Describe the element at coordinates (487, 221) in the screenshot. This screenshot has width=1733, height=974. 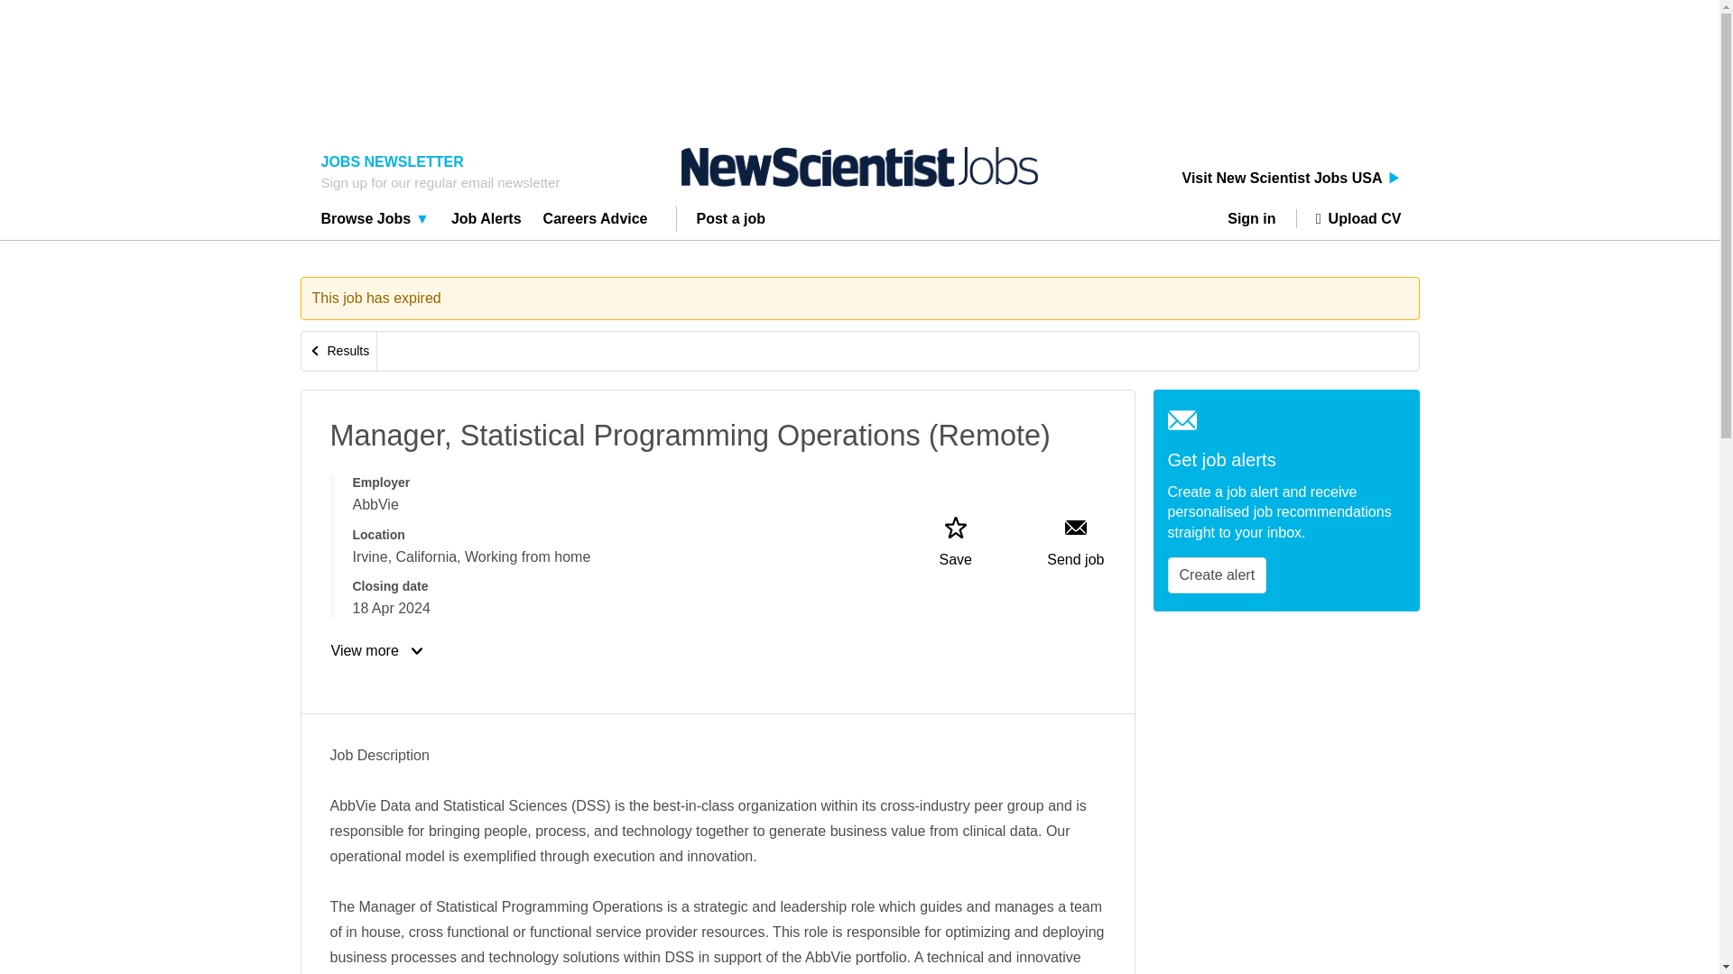
I see `Job Alerts` at that location.